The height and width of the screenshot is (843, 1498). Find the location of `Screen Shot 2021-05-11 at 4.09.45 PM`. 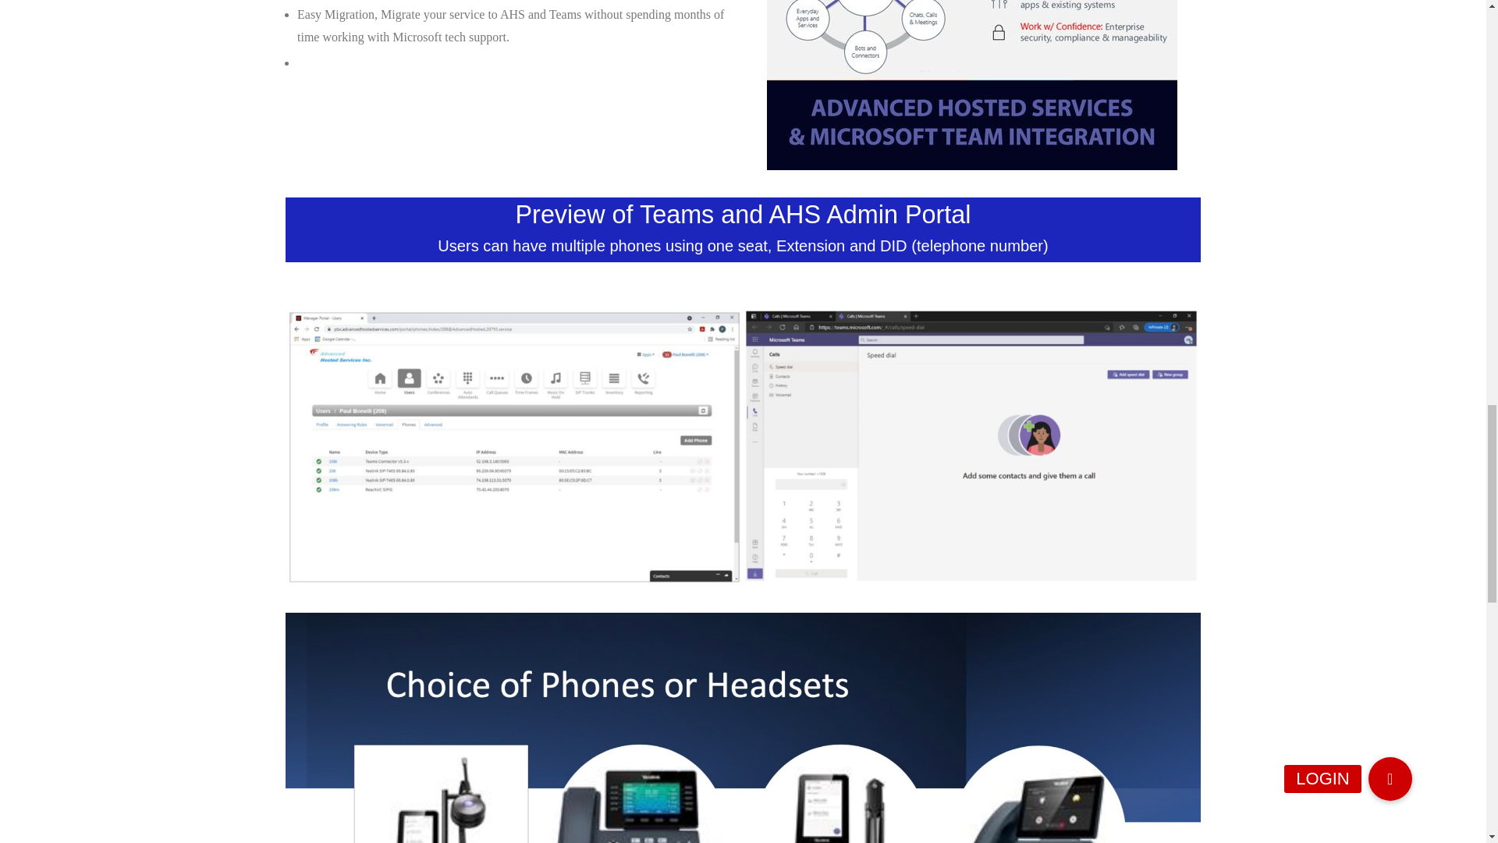

Screen Shot 2021-05-11 at 4.09.45 PM is located at coordinates (514, 446).